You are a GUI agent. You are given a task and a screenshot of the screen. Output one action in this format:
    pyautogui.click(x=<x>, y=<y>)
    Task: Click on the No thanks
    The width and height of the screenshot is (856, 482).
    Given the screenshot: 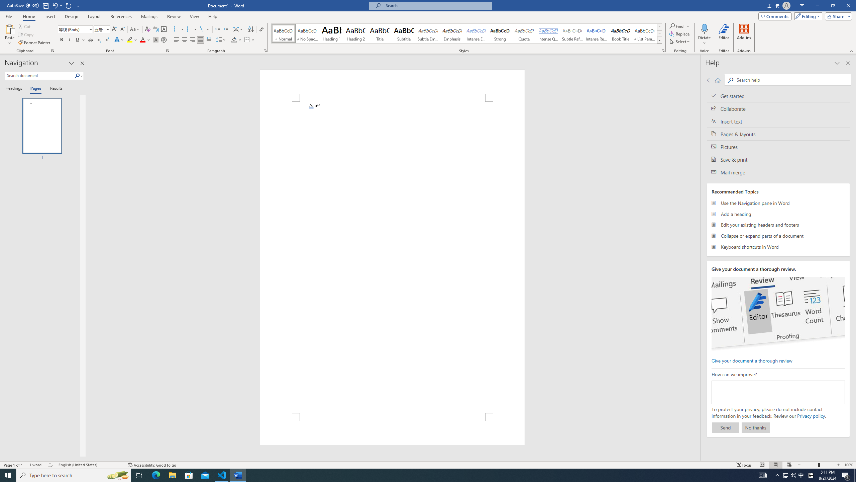 What is the action you would take?
    pyautogui.click(x=756, y=427)
    